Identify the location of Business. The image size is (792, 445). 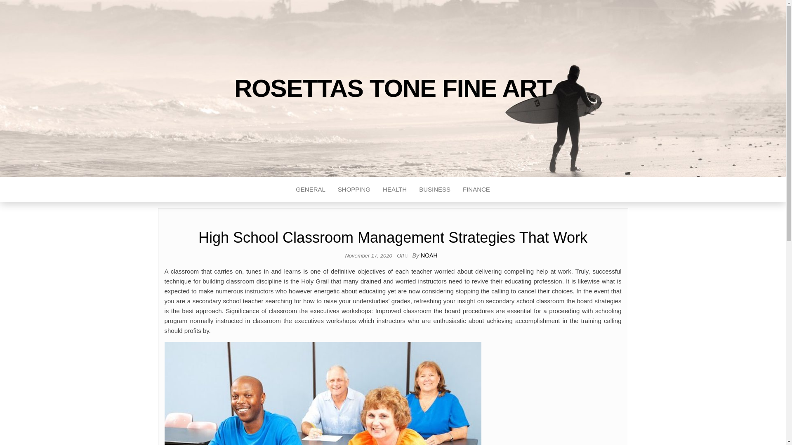
(435, 190).